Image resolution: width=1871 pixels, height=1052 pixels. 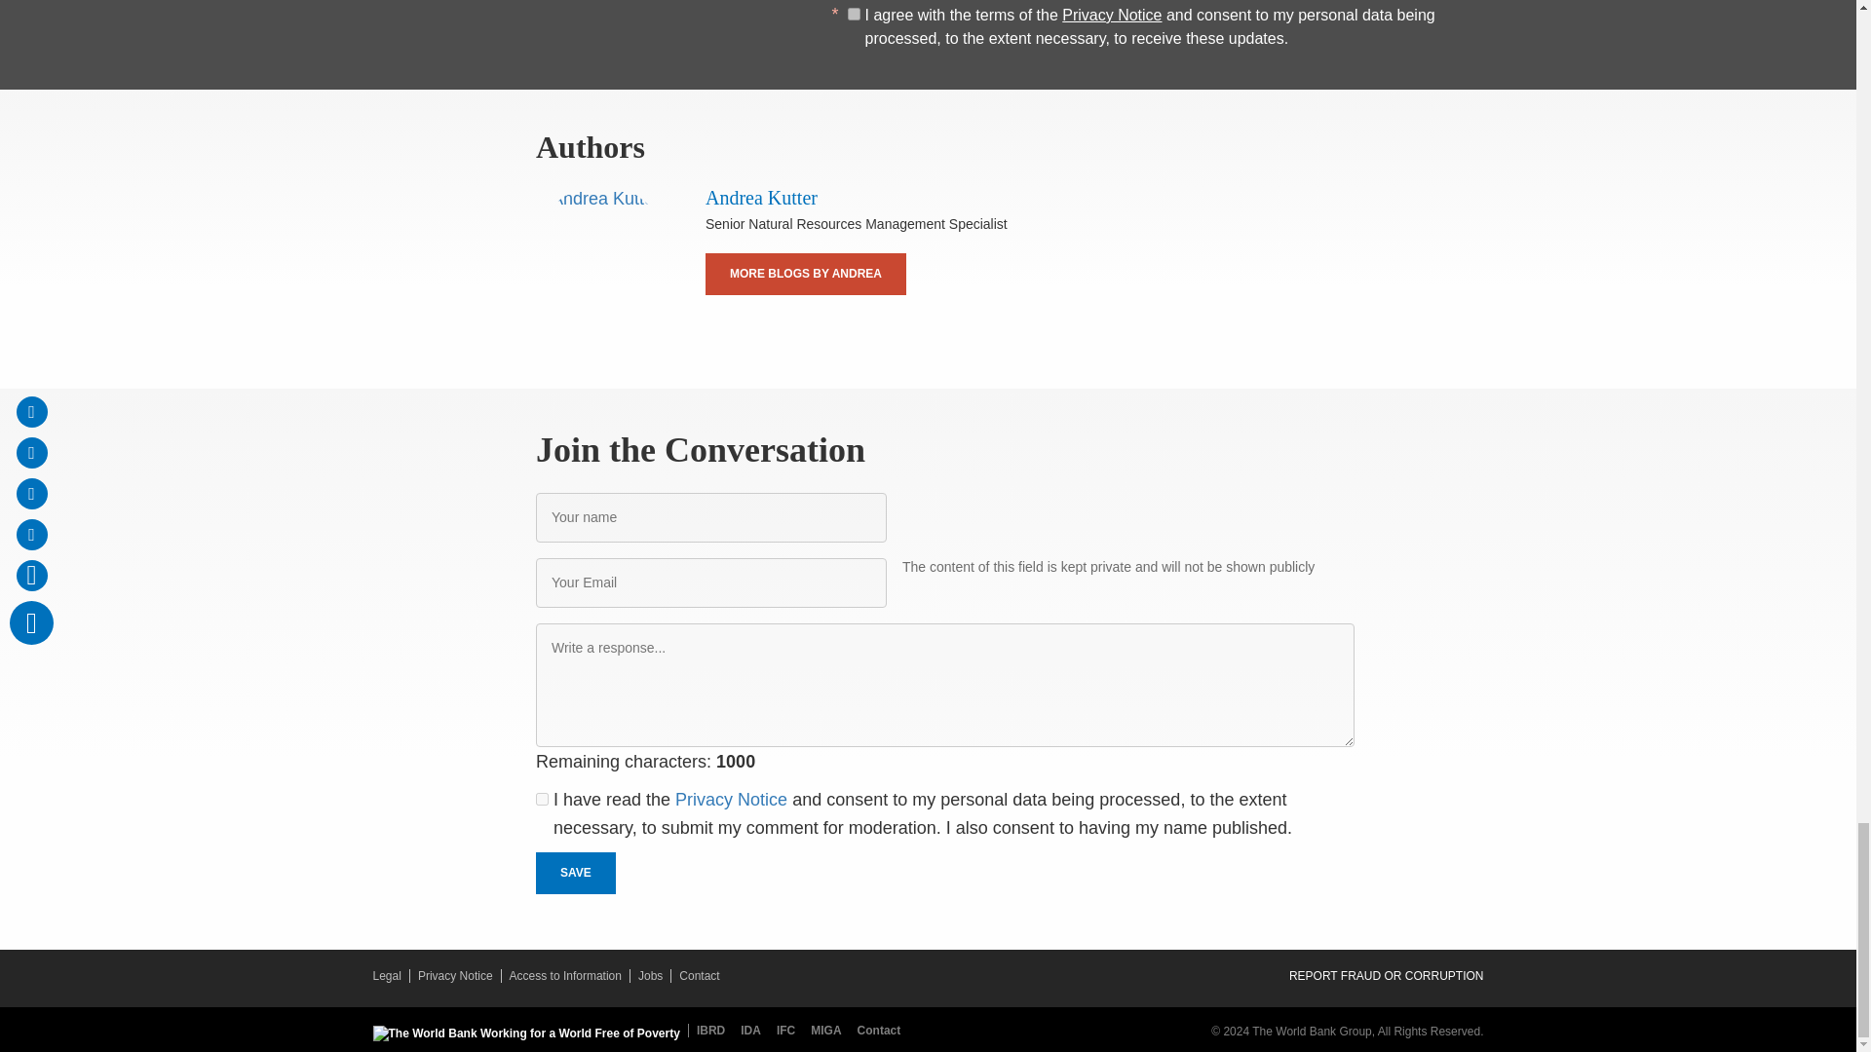 What do you see at coordinates (600, 250) in the screenshot?
I see `Andrea Kutter` at bounding box center [600, 250].